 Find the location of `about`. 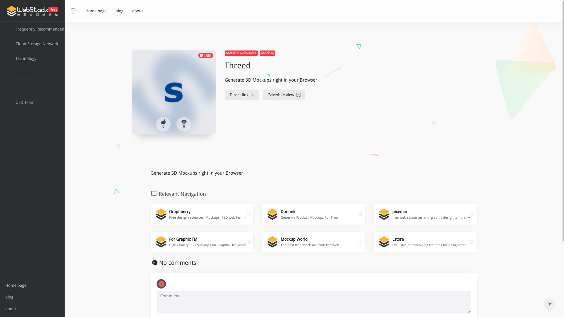

about is located at coordinates (32, 309).